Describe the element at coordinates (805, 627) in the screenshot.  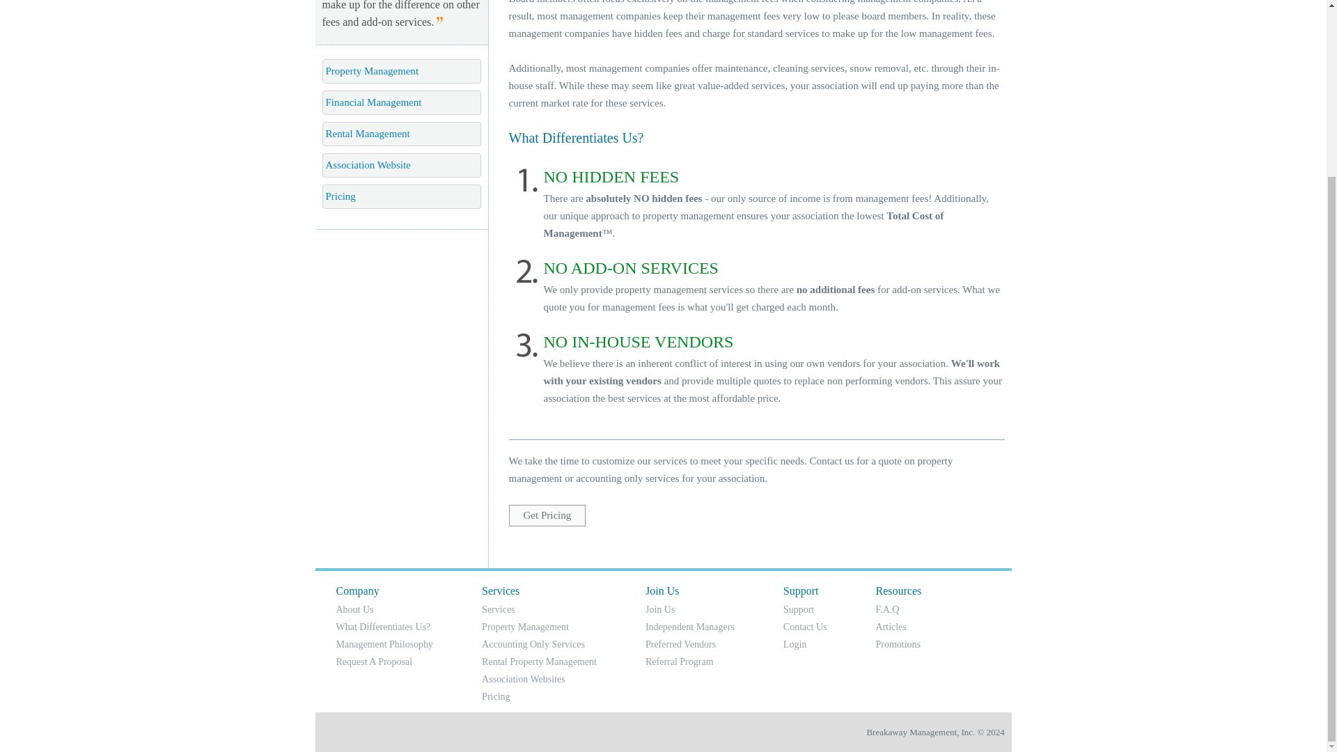
I see `Contact Us` at that location.